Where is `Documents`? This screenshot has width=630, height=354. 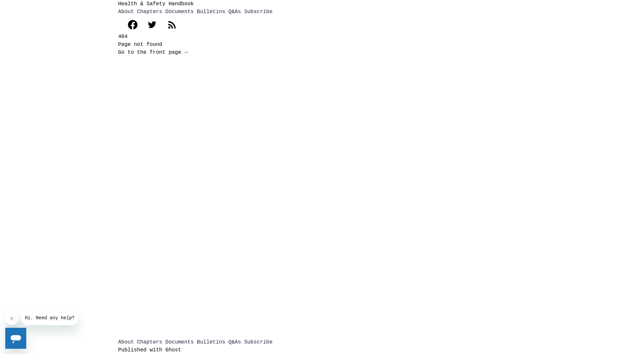
Documents is located at coordinates (179, 342).